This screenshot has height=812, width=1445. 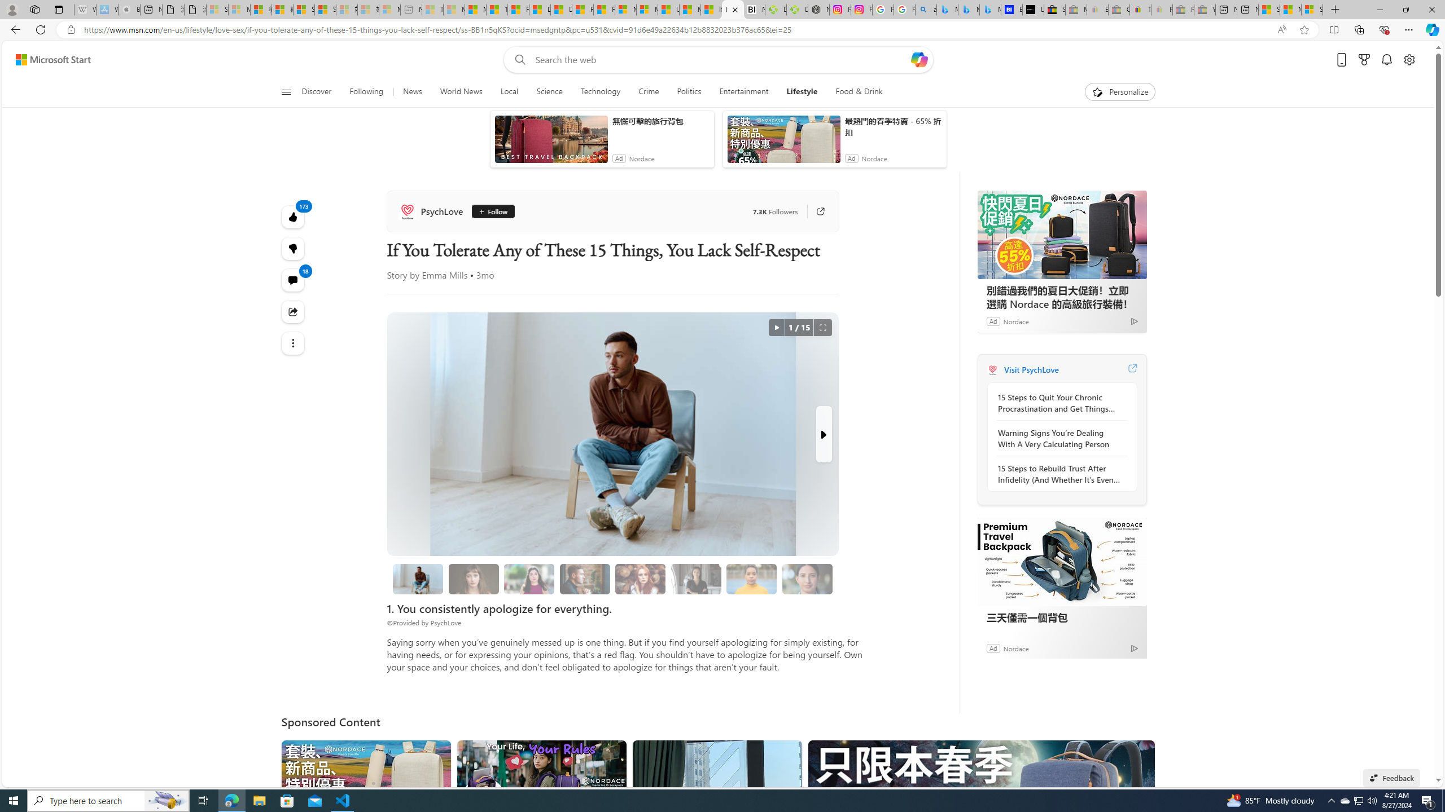 What do you see at coordinates (1312, 10) in the screenshot?
I see `Sign in to your Microsoft account` at bounding box center [1312, 10].